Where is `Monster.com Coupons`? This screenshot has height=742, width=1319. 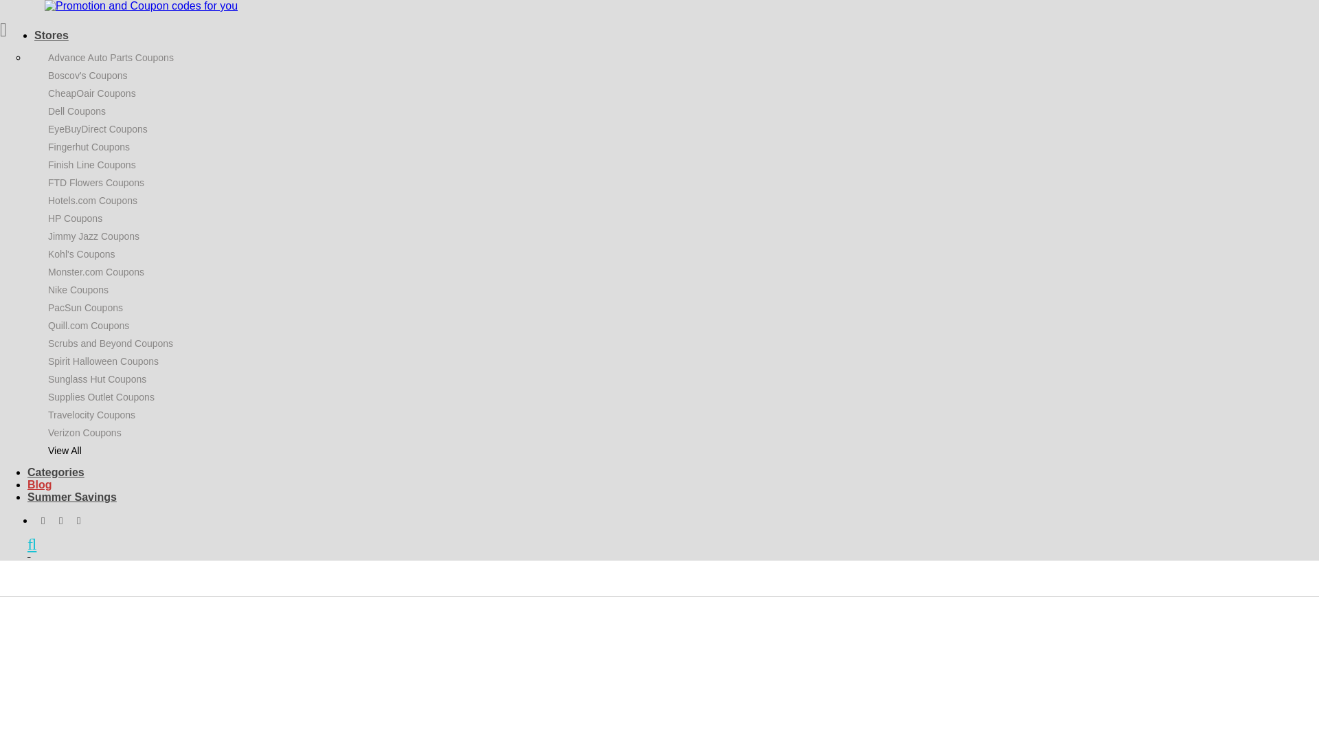
Monster.com Coupons is located at coordinates (95, 271).